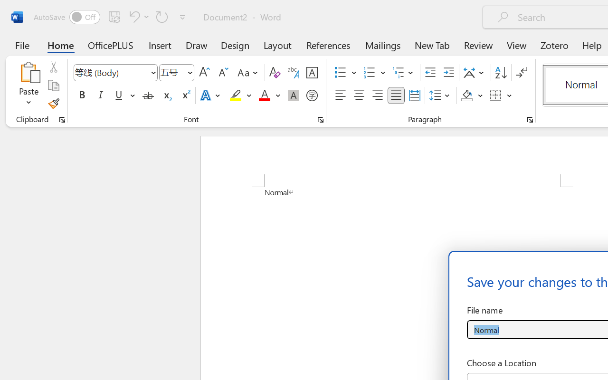 Image resolution: width=608 pixels, height=380 pixels. I want to click on Grow Font, so click(204, 73).